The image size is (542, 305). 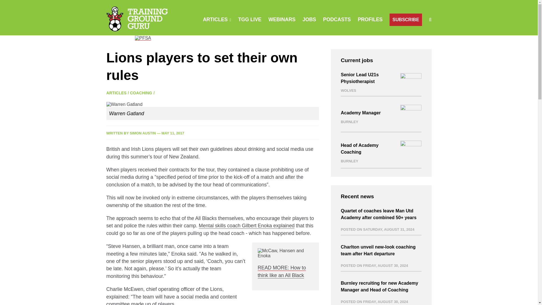 What do you see at coordinates (282, 271) in the screenshot?
I see `READ MORE: How to think like an All Black` at bounding box center [282, 271].